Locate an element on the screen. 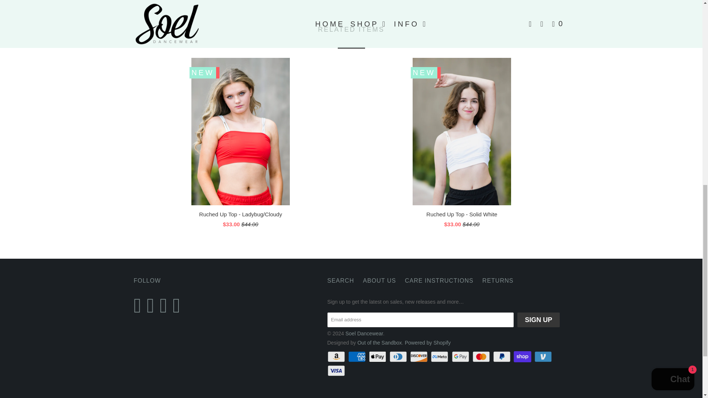 This screenshot has width=708, height=398. Mastercard is located at coordinates (482, 356).